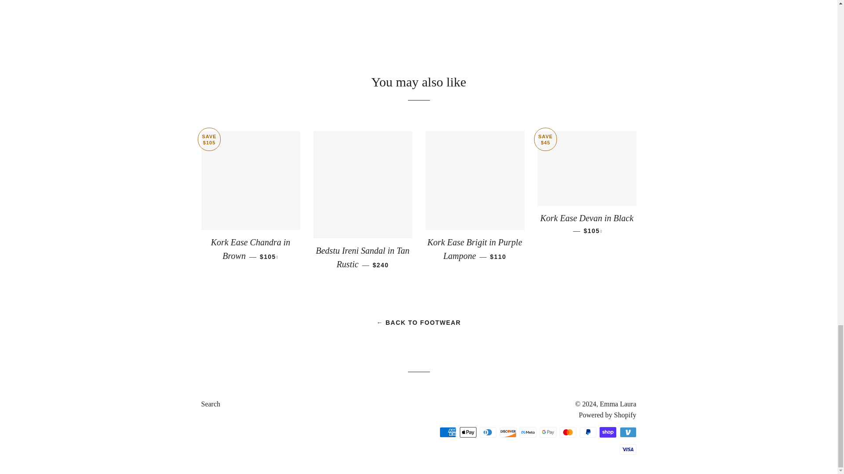 Image resolution: width=844 pixels, height=474 pixels. I want to click on Meta Pay, so click(527, 432).